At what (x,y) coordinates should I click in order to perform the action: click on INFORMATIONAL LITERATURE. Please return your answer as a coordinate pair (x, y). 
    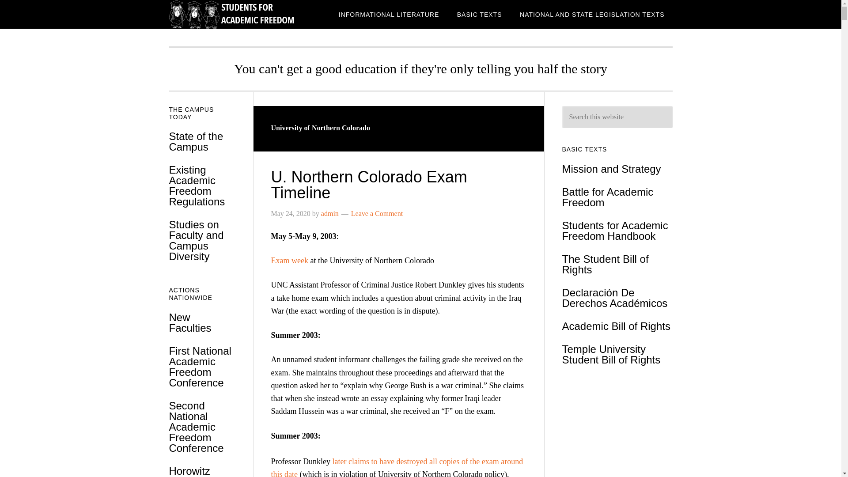
    Looking at the image, I should click on (389, 14).